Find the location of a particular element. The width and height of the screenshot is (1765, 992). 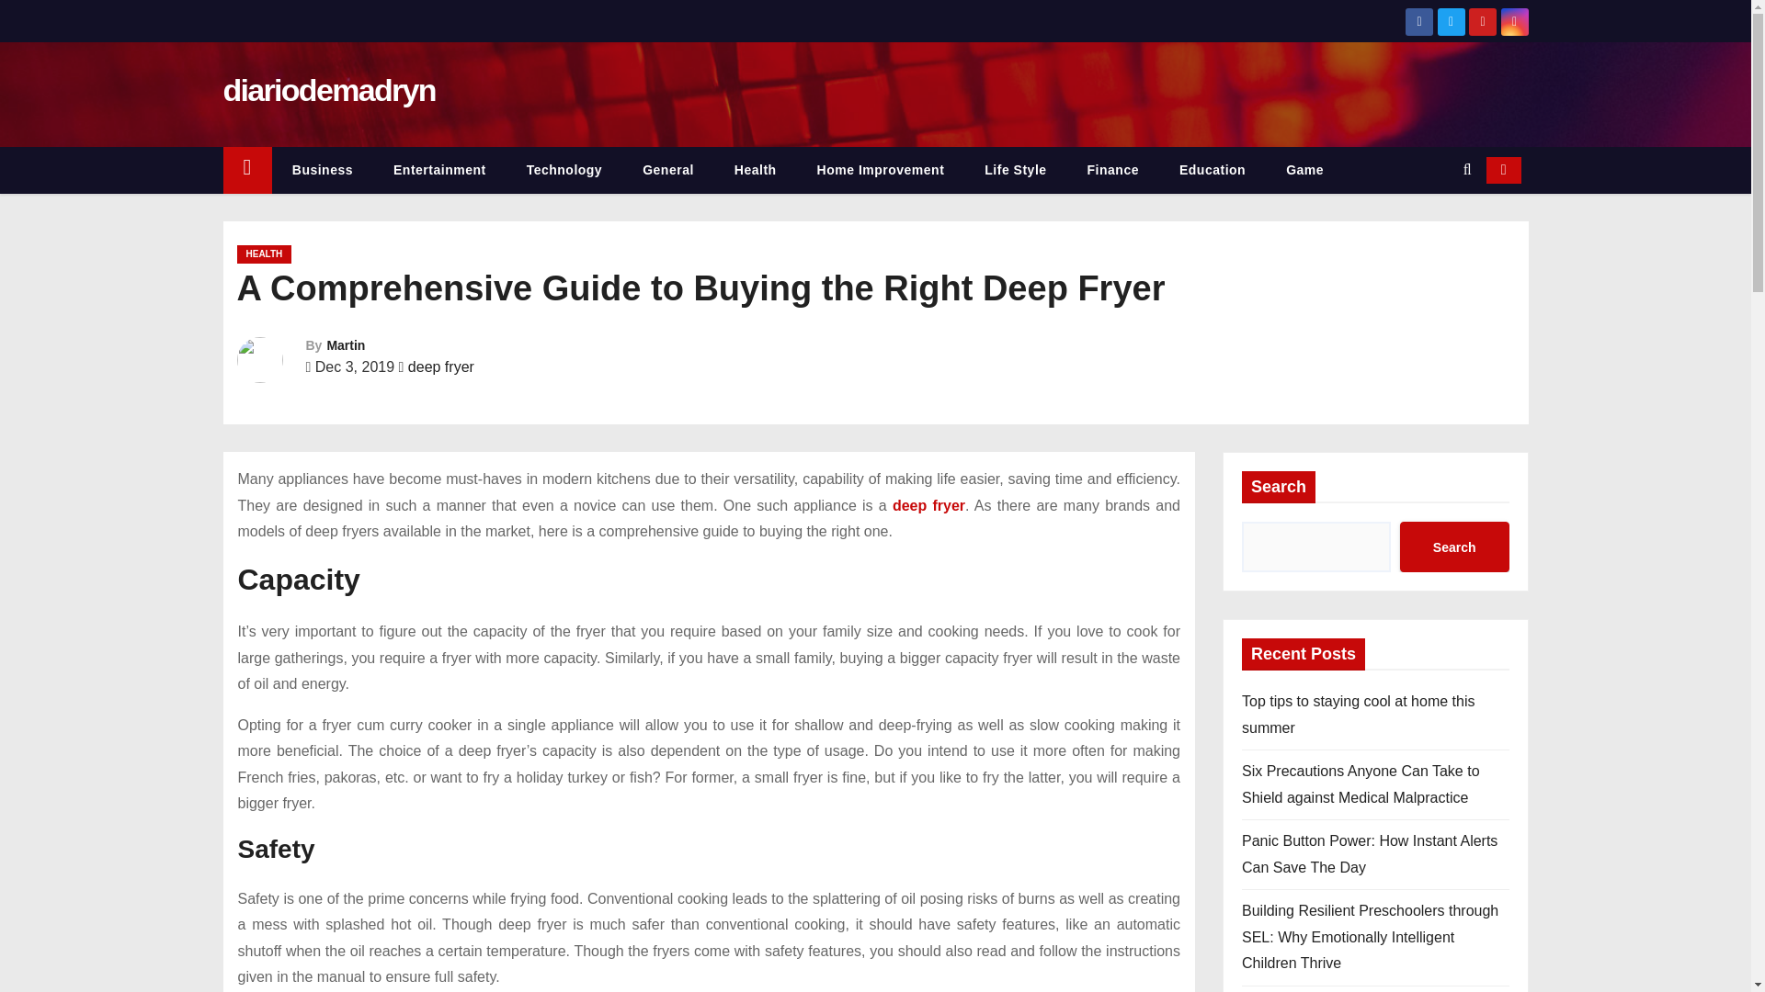

deep fryer is located at coordinates (441, 366).